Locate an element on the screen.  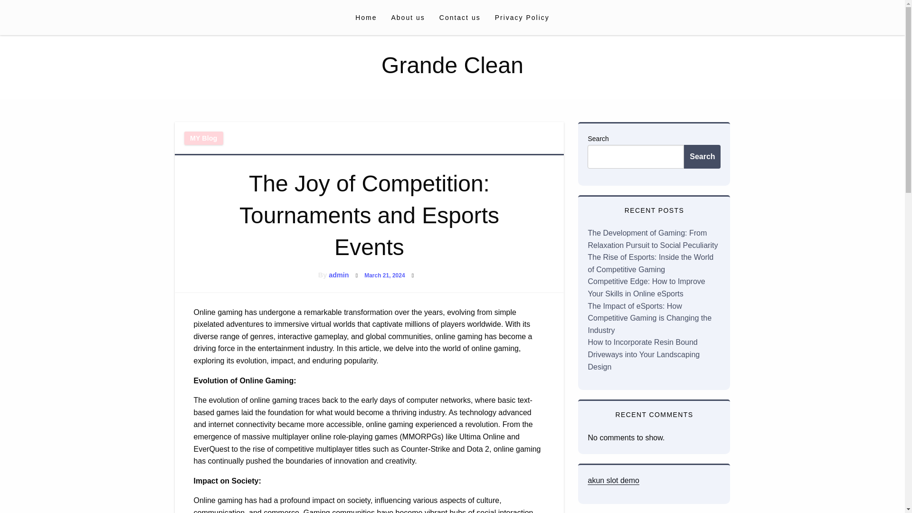
admin is located at coordinates (338, 275).